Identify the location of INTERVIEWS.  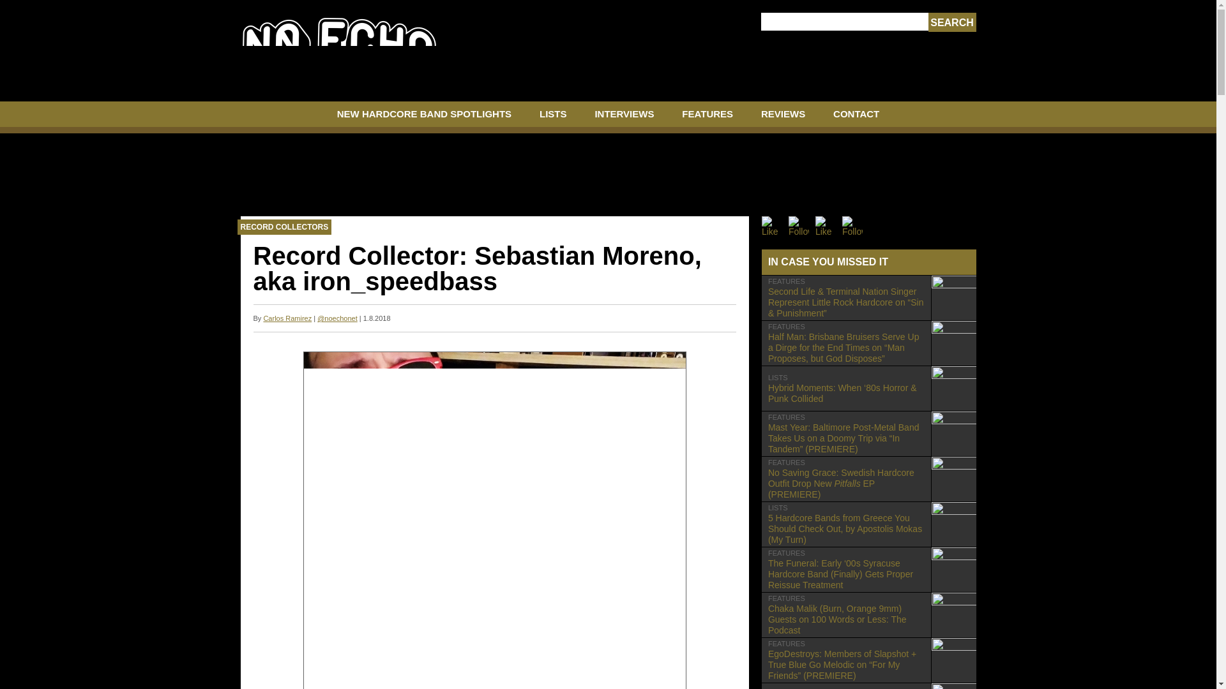
(624, 117).